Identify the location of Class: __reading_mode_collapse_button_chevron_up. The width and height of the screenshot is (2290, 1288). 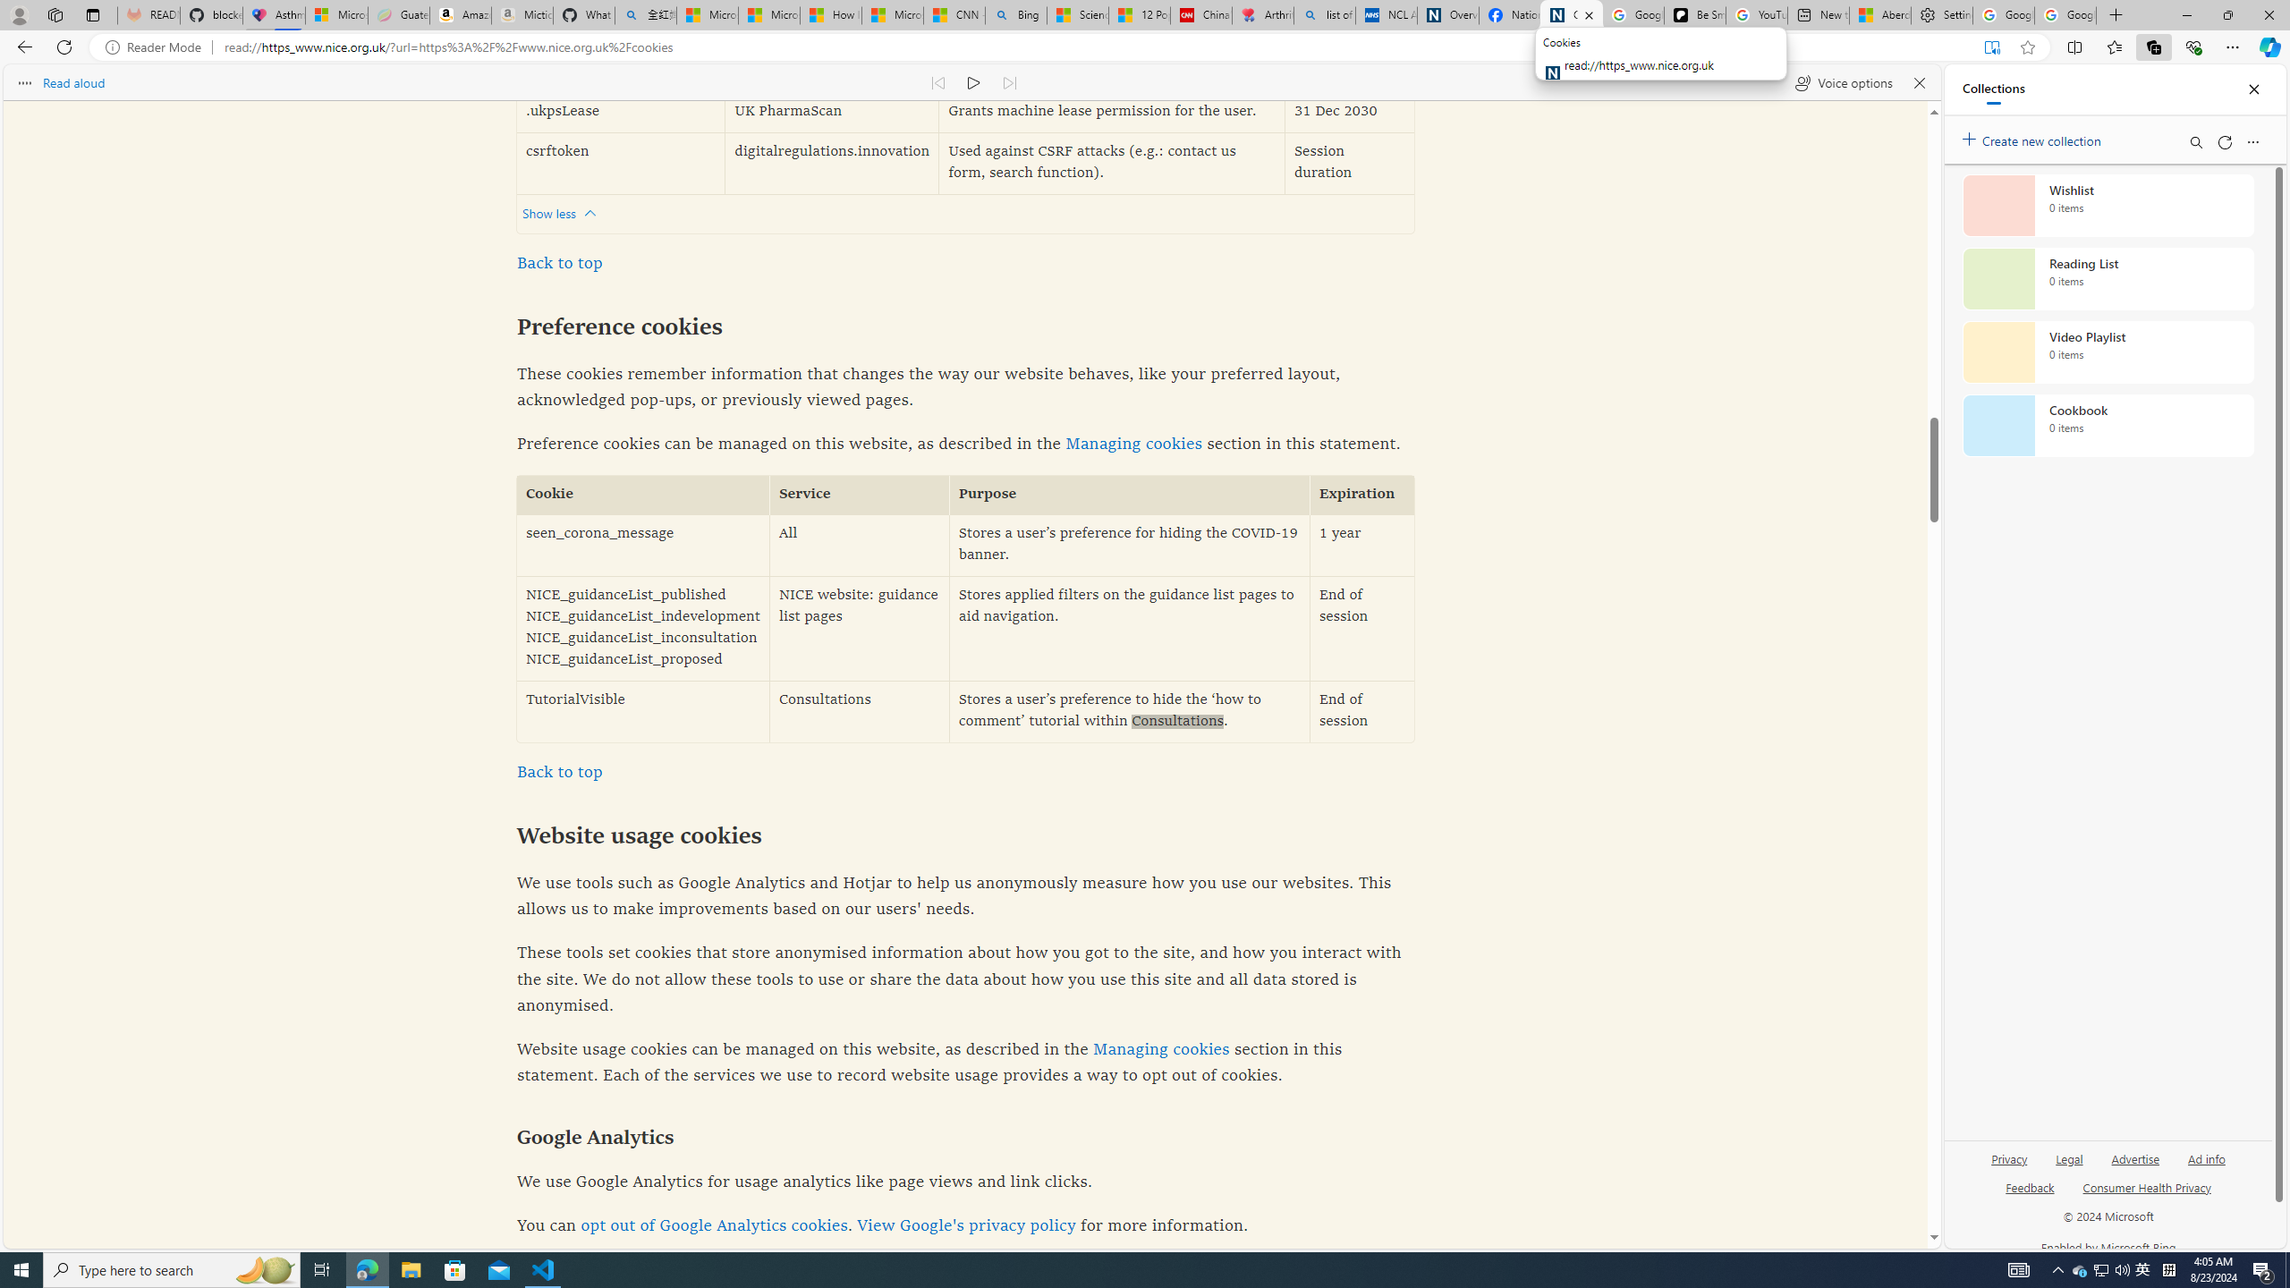
(590, 214).